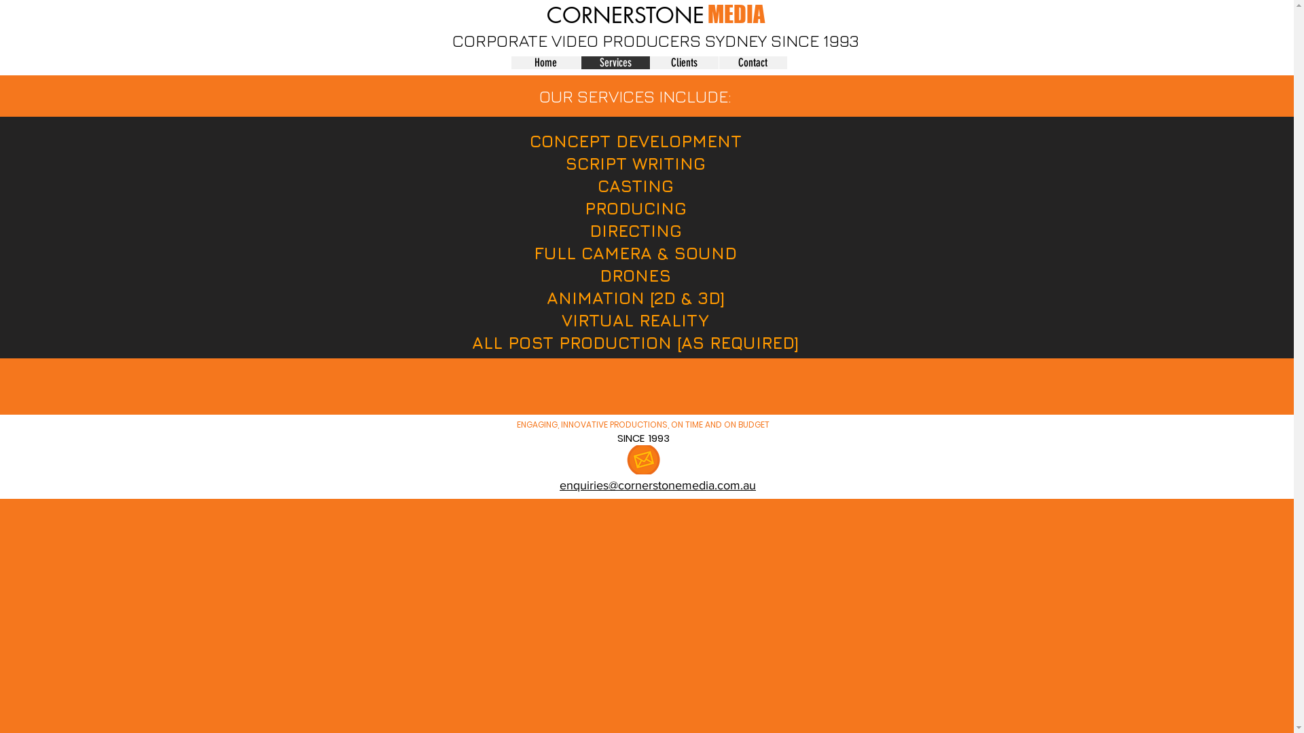  Describe the element at coordinates (683, 62) in the screenshot. I see `Clients` at that location.